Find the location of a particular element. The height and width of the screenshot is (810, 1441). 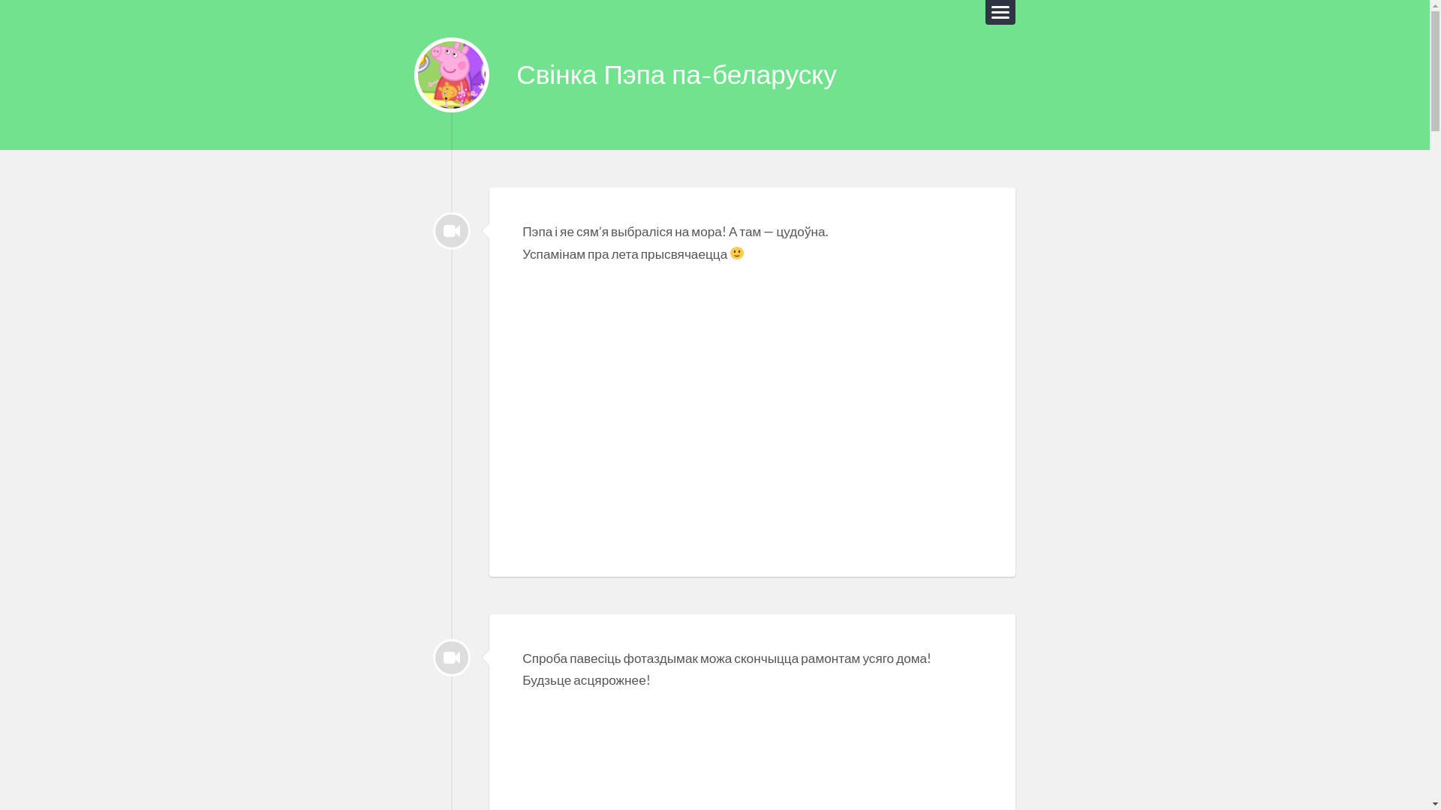

Search is located at coordinates (22, 7).